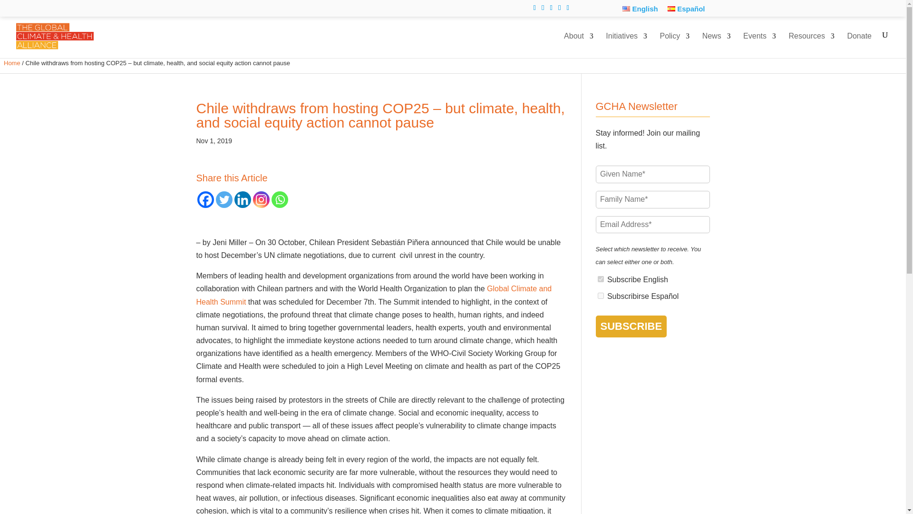 The image size is (913, 514). Describe the element at coordinates (579, 44) in the screenshot. I see `About` at that location.